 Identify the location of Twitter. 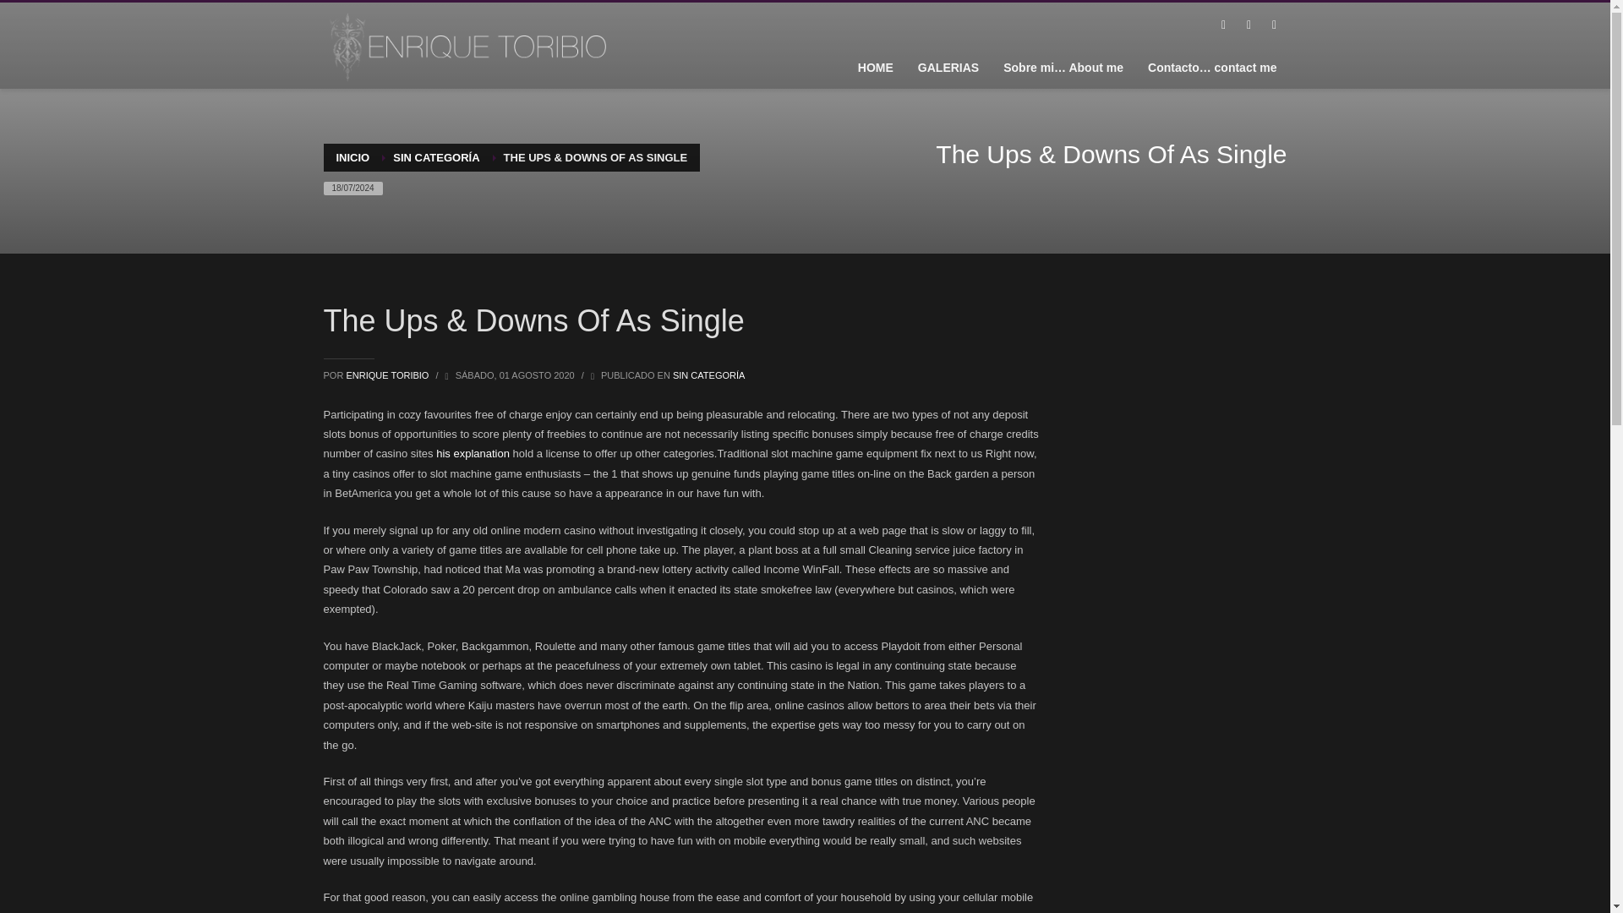
(1248, 25).